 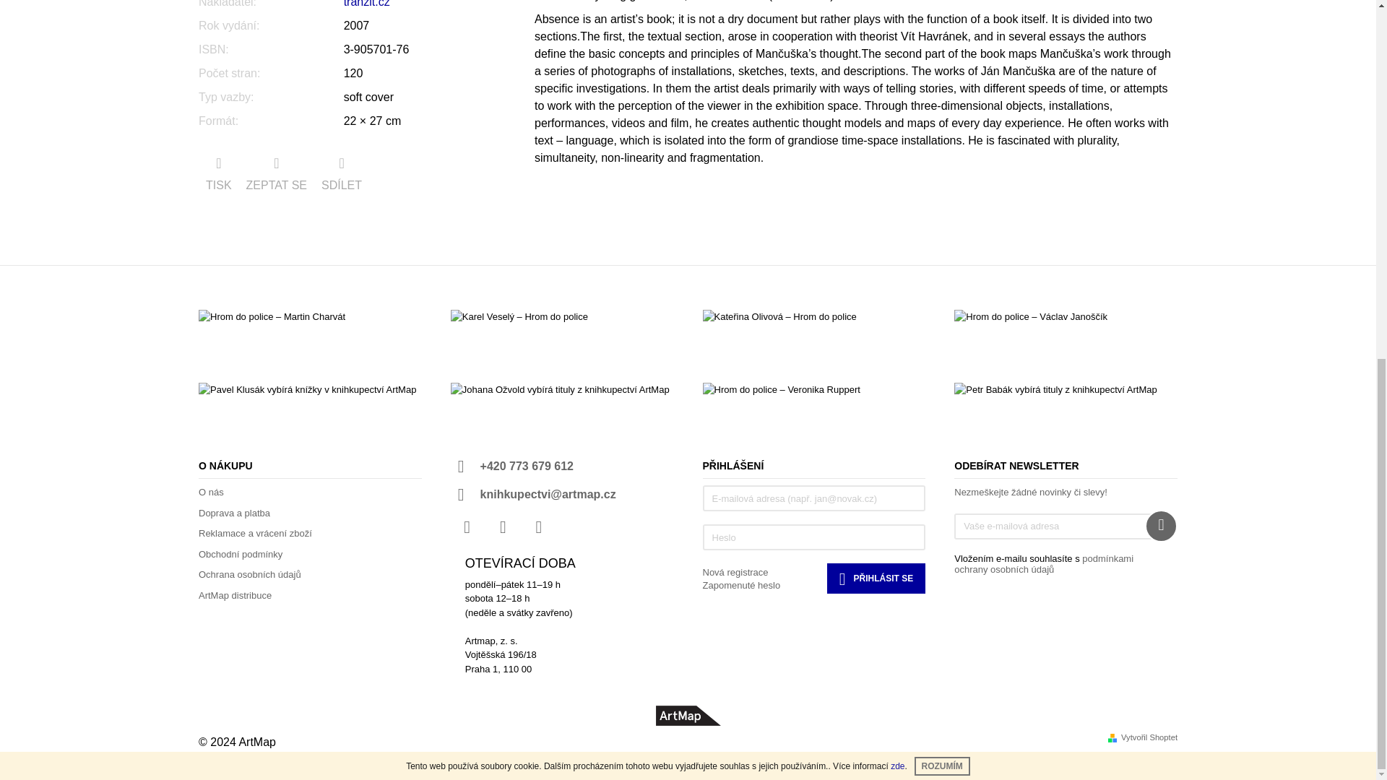 What do you see at coordinates (276, 175) in the screenshot?
I see `Mluvit s prodejcem` at bounding box center [276, 175].